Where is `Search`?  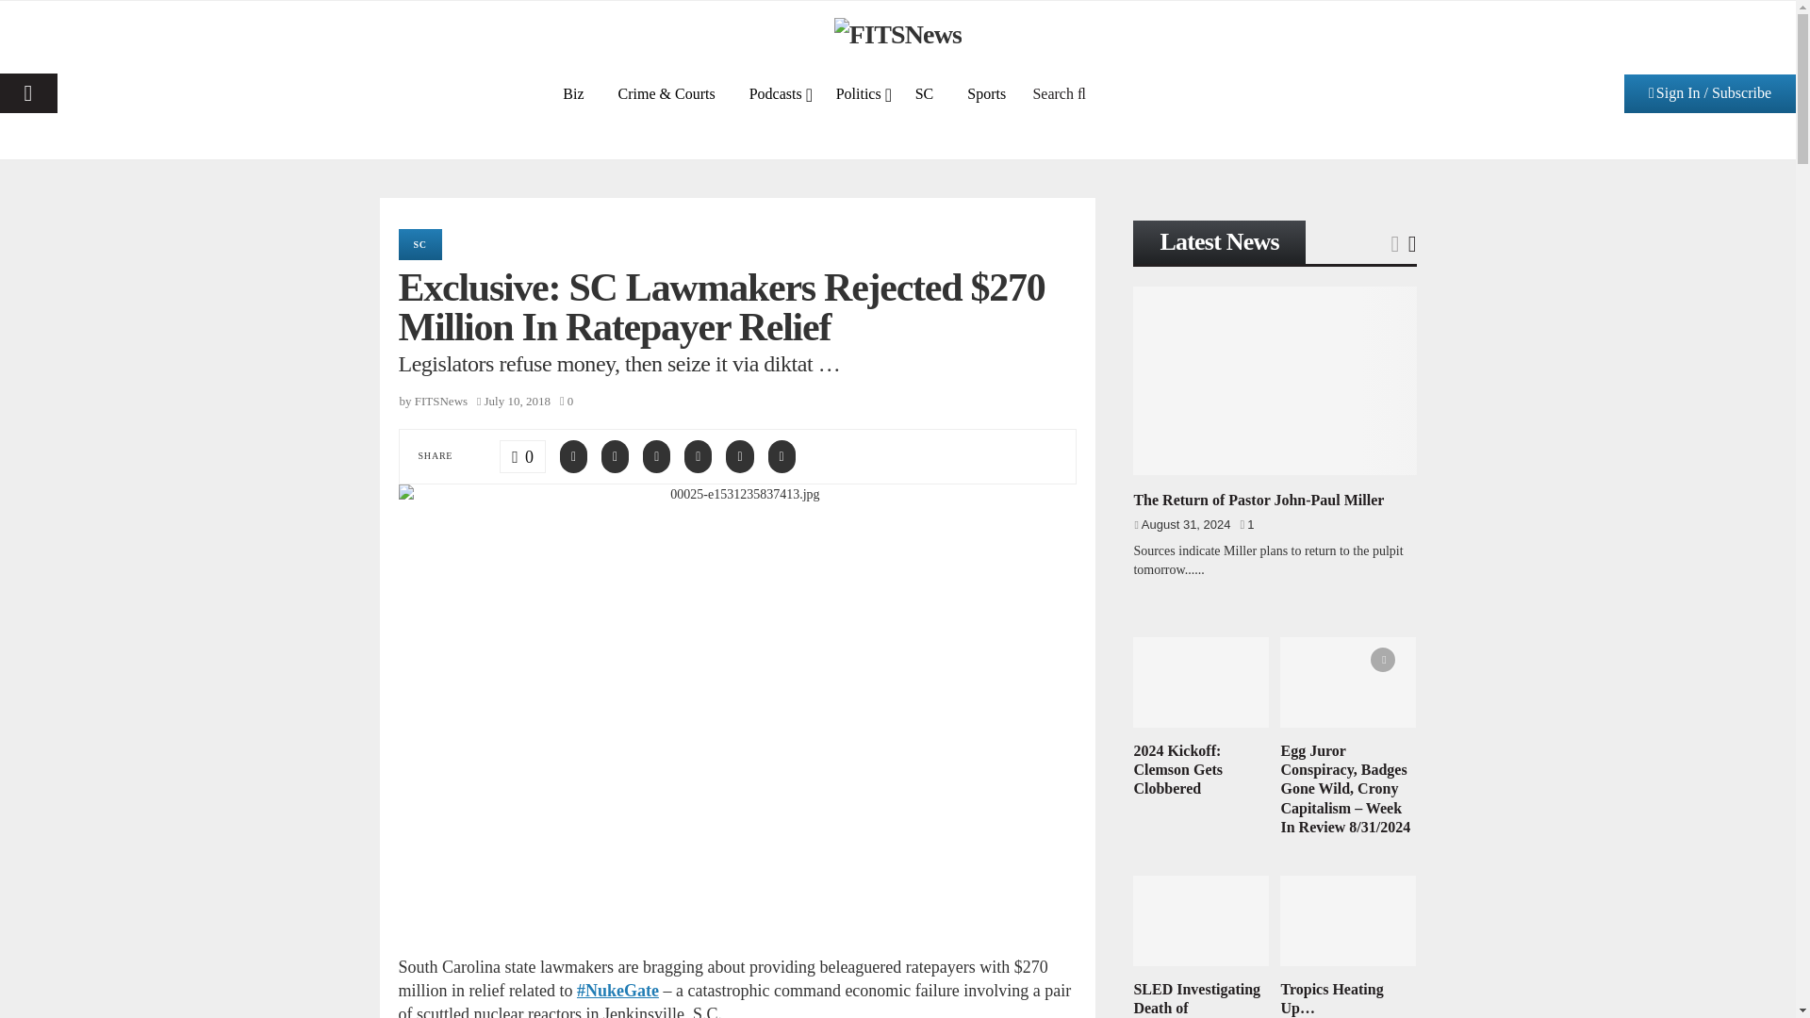 Search is located at coordinates (1060, 92).